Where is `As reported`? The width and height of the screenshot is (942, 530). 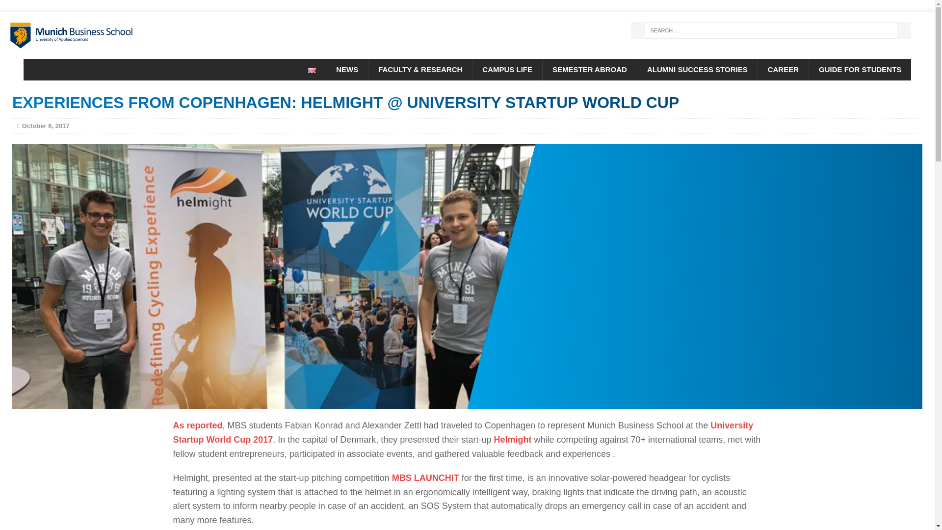
As reported is located at coordinates (197, 425).